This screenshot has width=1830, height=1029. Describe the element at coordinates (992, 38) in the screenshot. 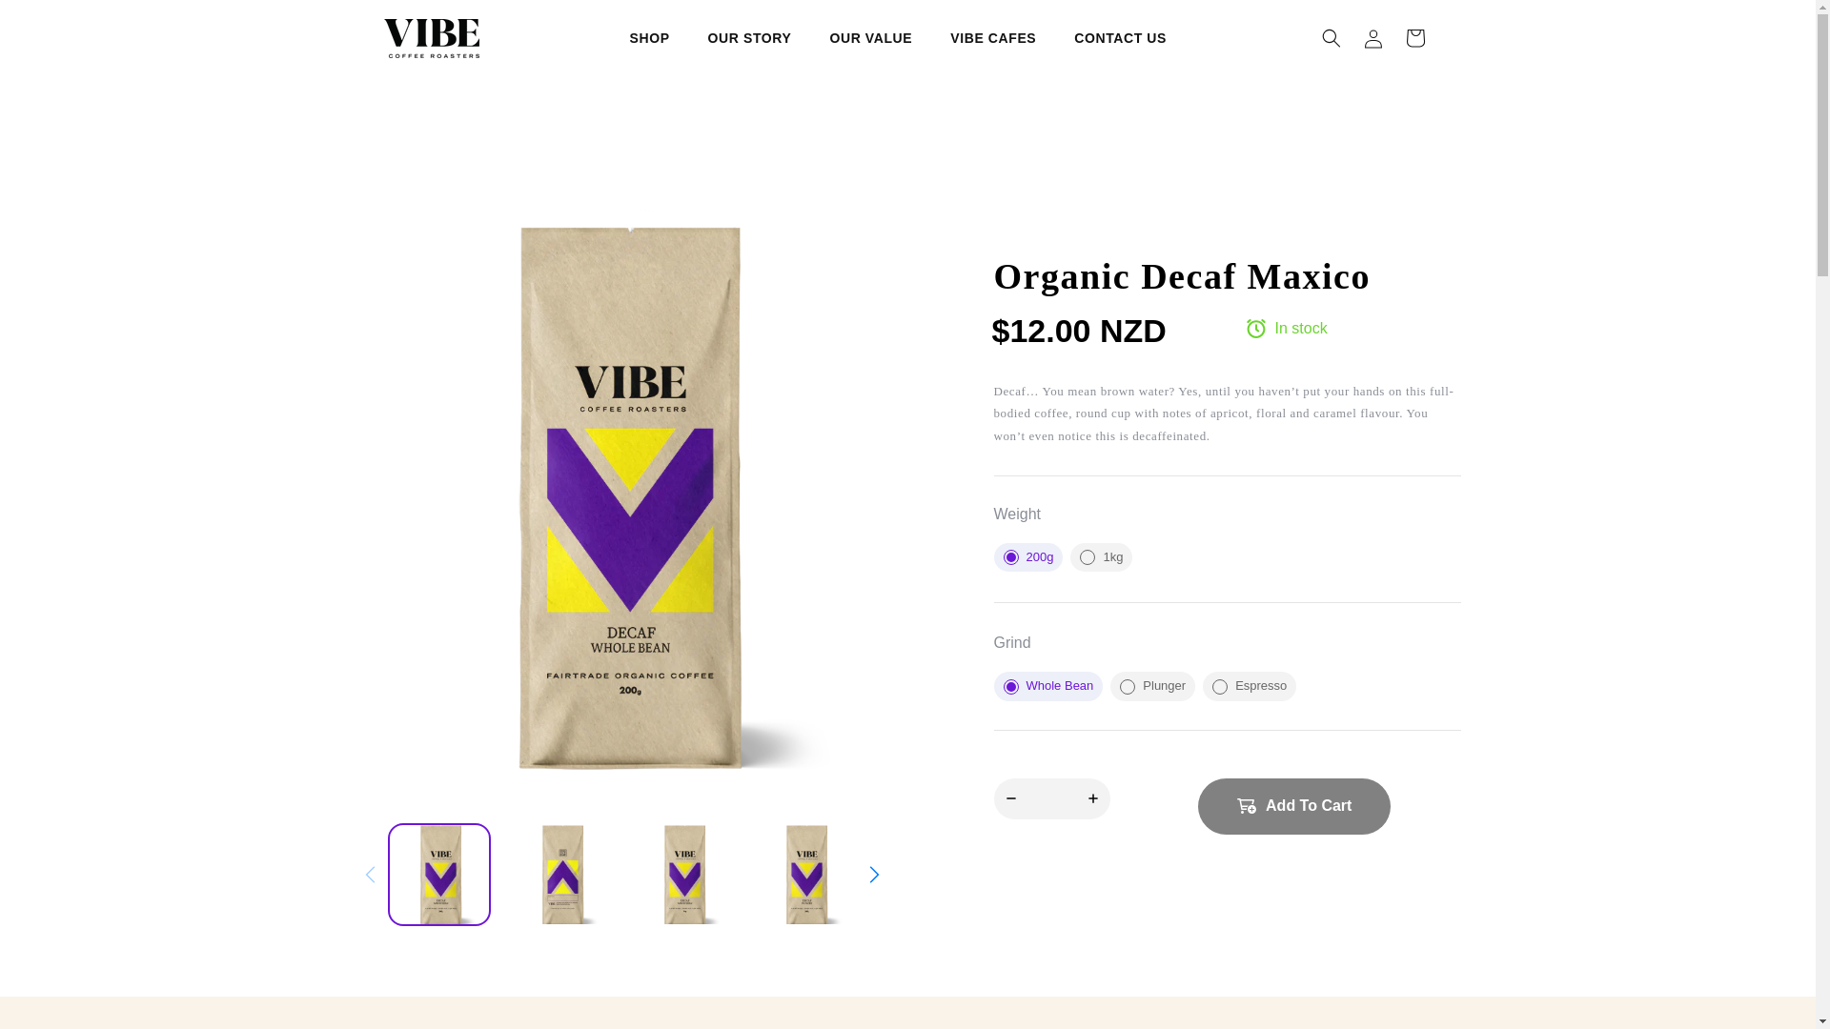

I see `VIBE CAFES` at that location.